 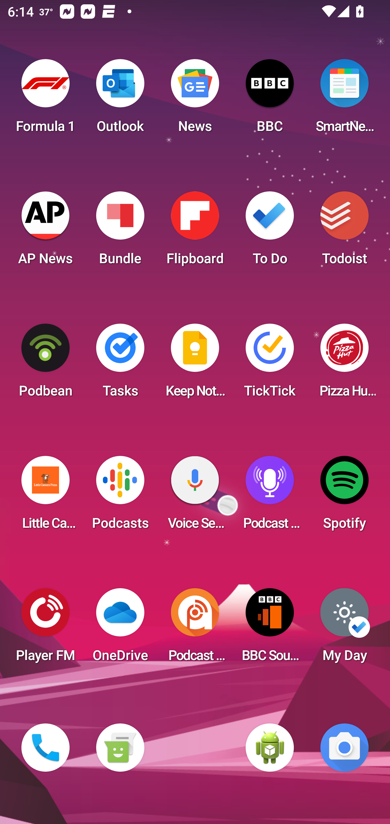 What do you see at coordinates (344, 748) in the screenshot?
I see `Camera` at bounding box center [344, 748].